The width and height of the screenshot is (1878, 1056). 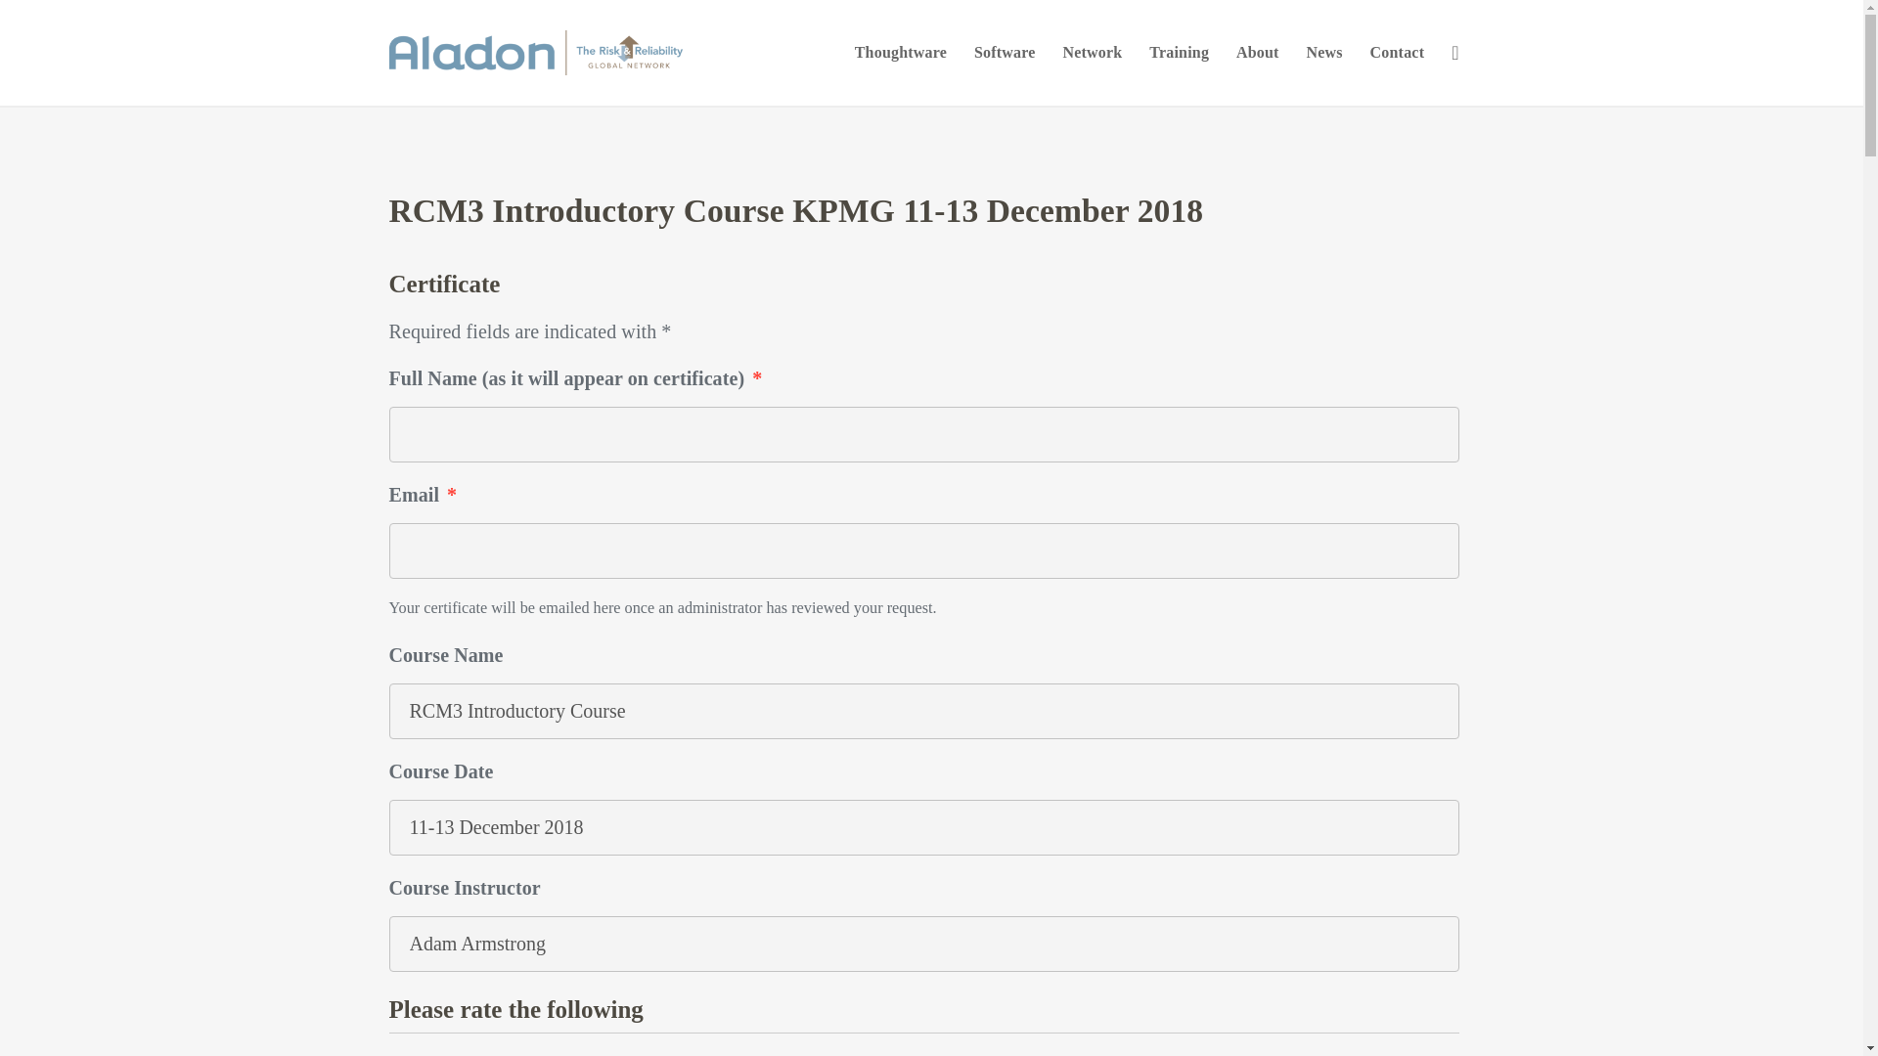 I want to click on RCM3 Introductory Course, so click(x=923, y=711).